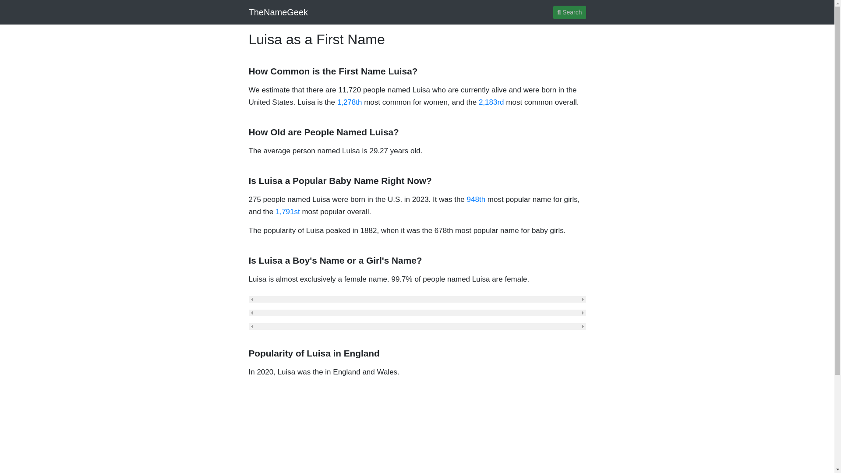 The image size is (841, 473). Describe the element at coordinates (476, 200) in the screenshot. I see `948th` at that location.